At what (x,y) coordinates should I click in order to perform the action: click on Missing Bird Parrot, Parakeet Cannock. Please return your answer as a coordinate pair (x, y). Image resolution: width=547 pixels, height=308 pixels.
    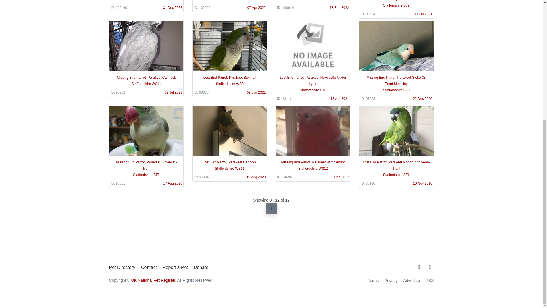
    Looking at the image, I should click on (146, 59).